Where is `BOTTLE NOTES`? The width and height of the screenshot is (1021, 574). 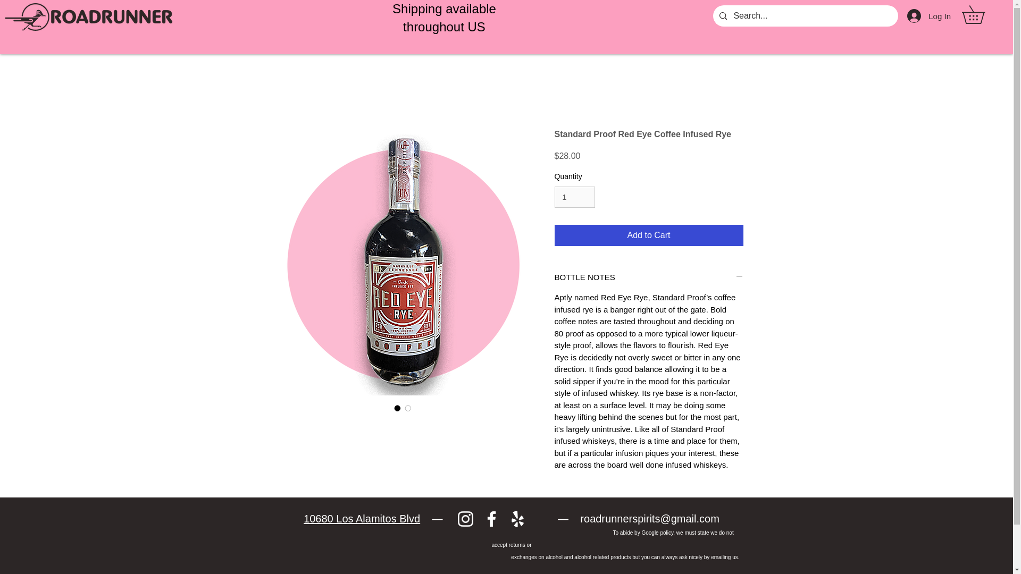
BOTTLE NOTES is located at coordinates (649, 277).